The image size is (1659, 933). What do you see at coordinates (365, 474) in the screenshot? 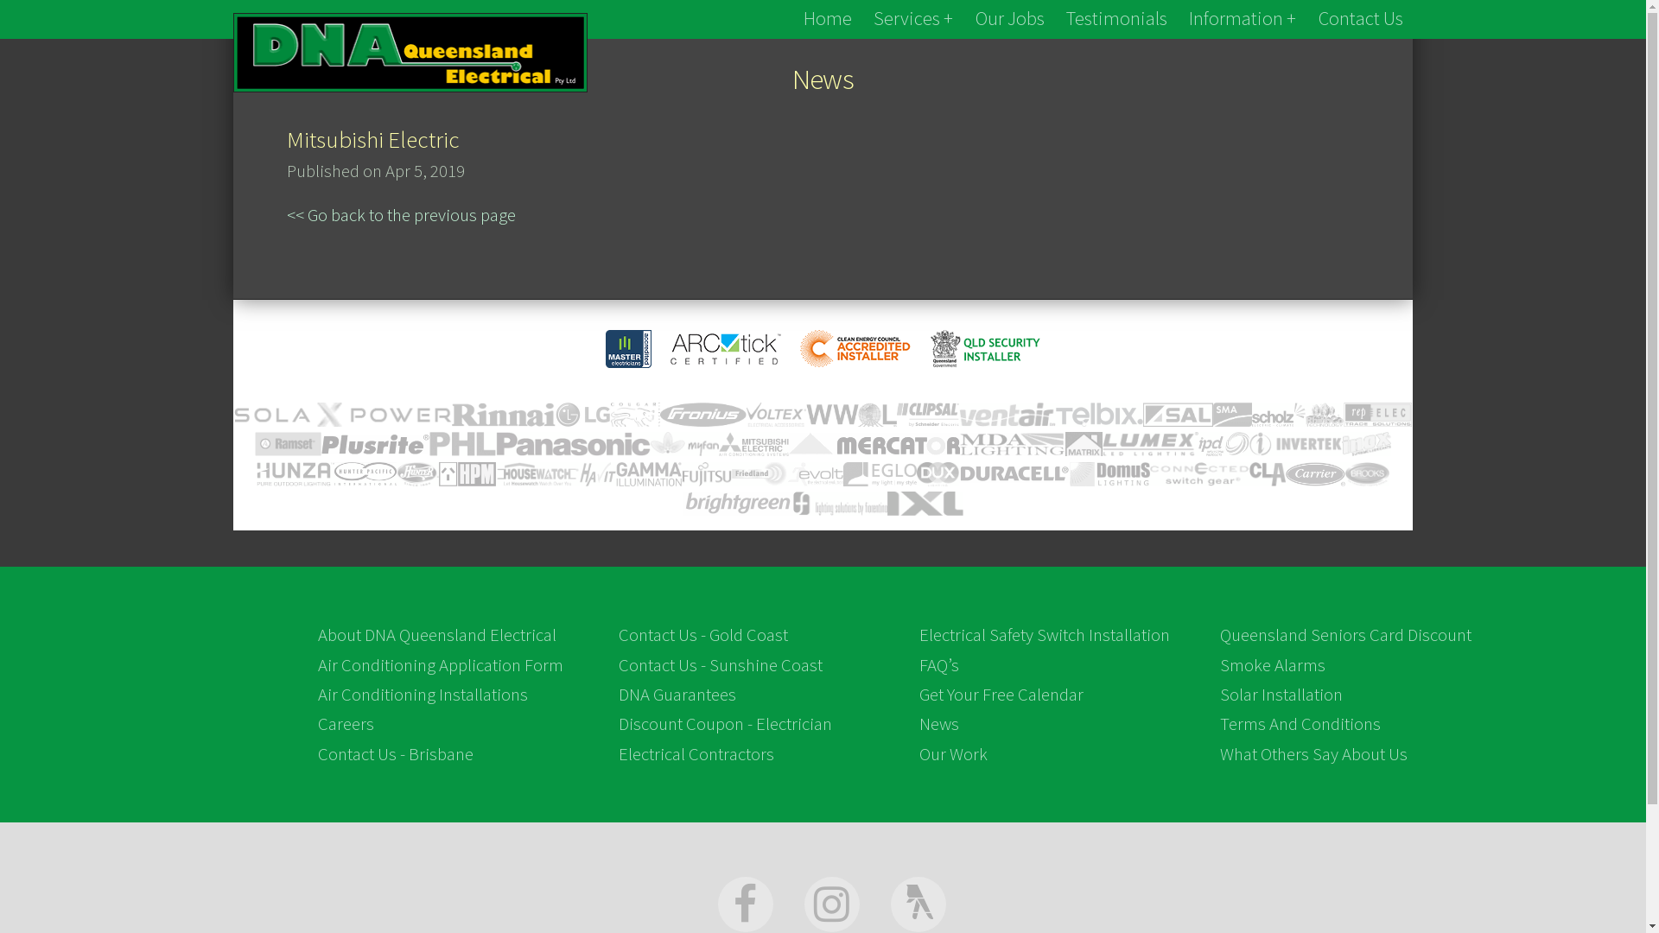
I see `Hunter Pacific` at bounding box center [365, 474].